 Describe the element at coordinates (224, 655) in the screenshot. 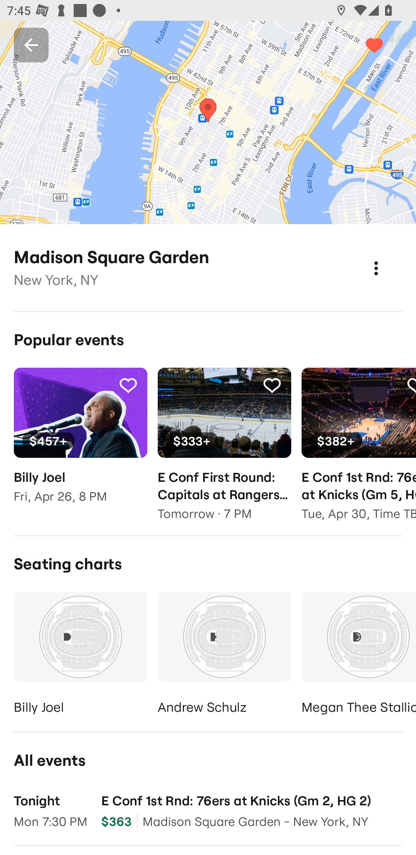

I see `Andrew Schulz` at that location.